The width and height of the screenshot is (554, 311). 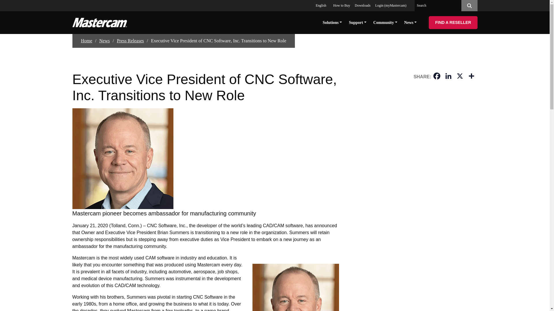 What do you see at coordinates (104, 41) in the screenshot?
I see `News` at bounding box center [104, 41].